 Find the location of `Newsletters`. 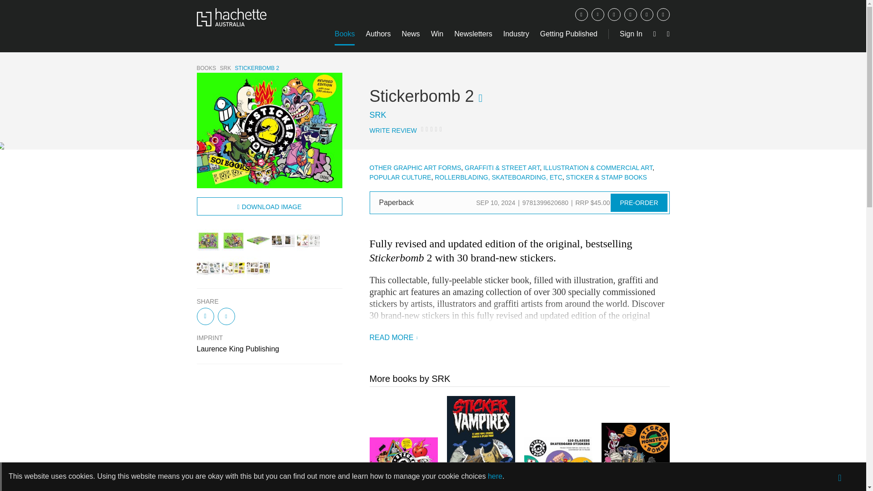

Newsletters is located at coordinates (473, 34).